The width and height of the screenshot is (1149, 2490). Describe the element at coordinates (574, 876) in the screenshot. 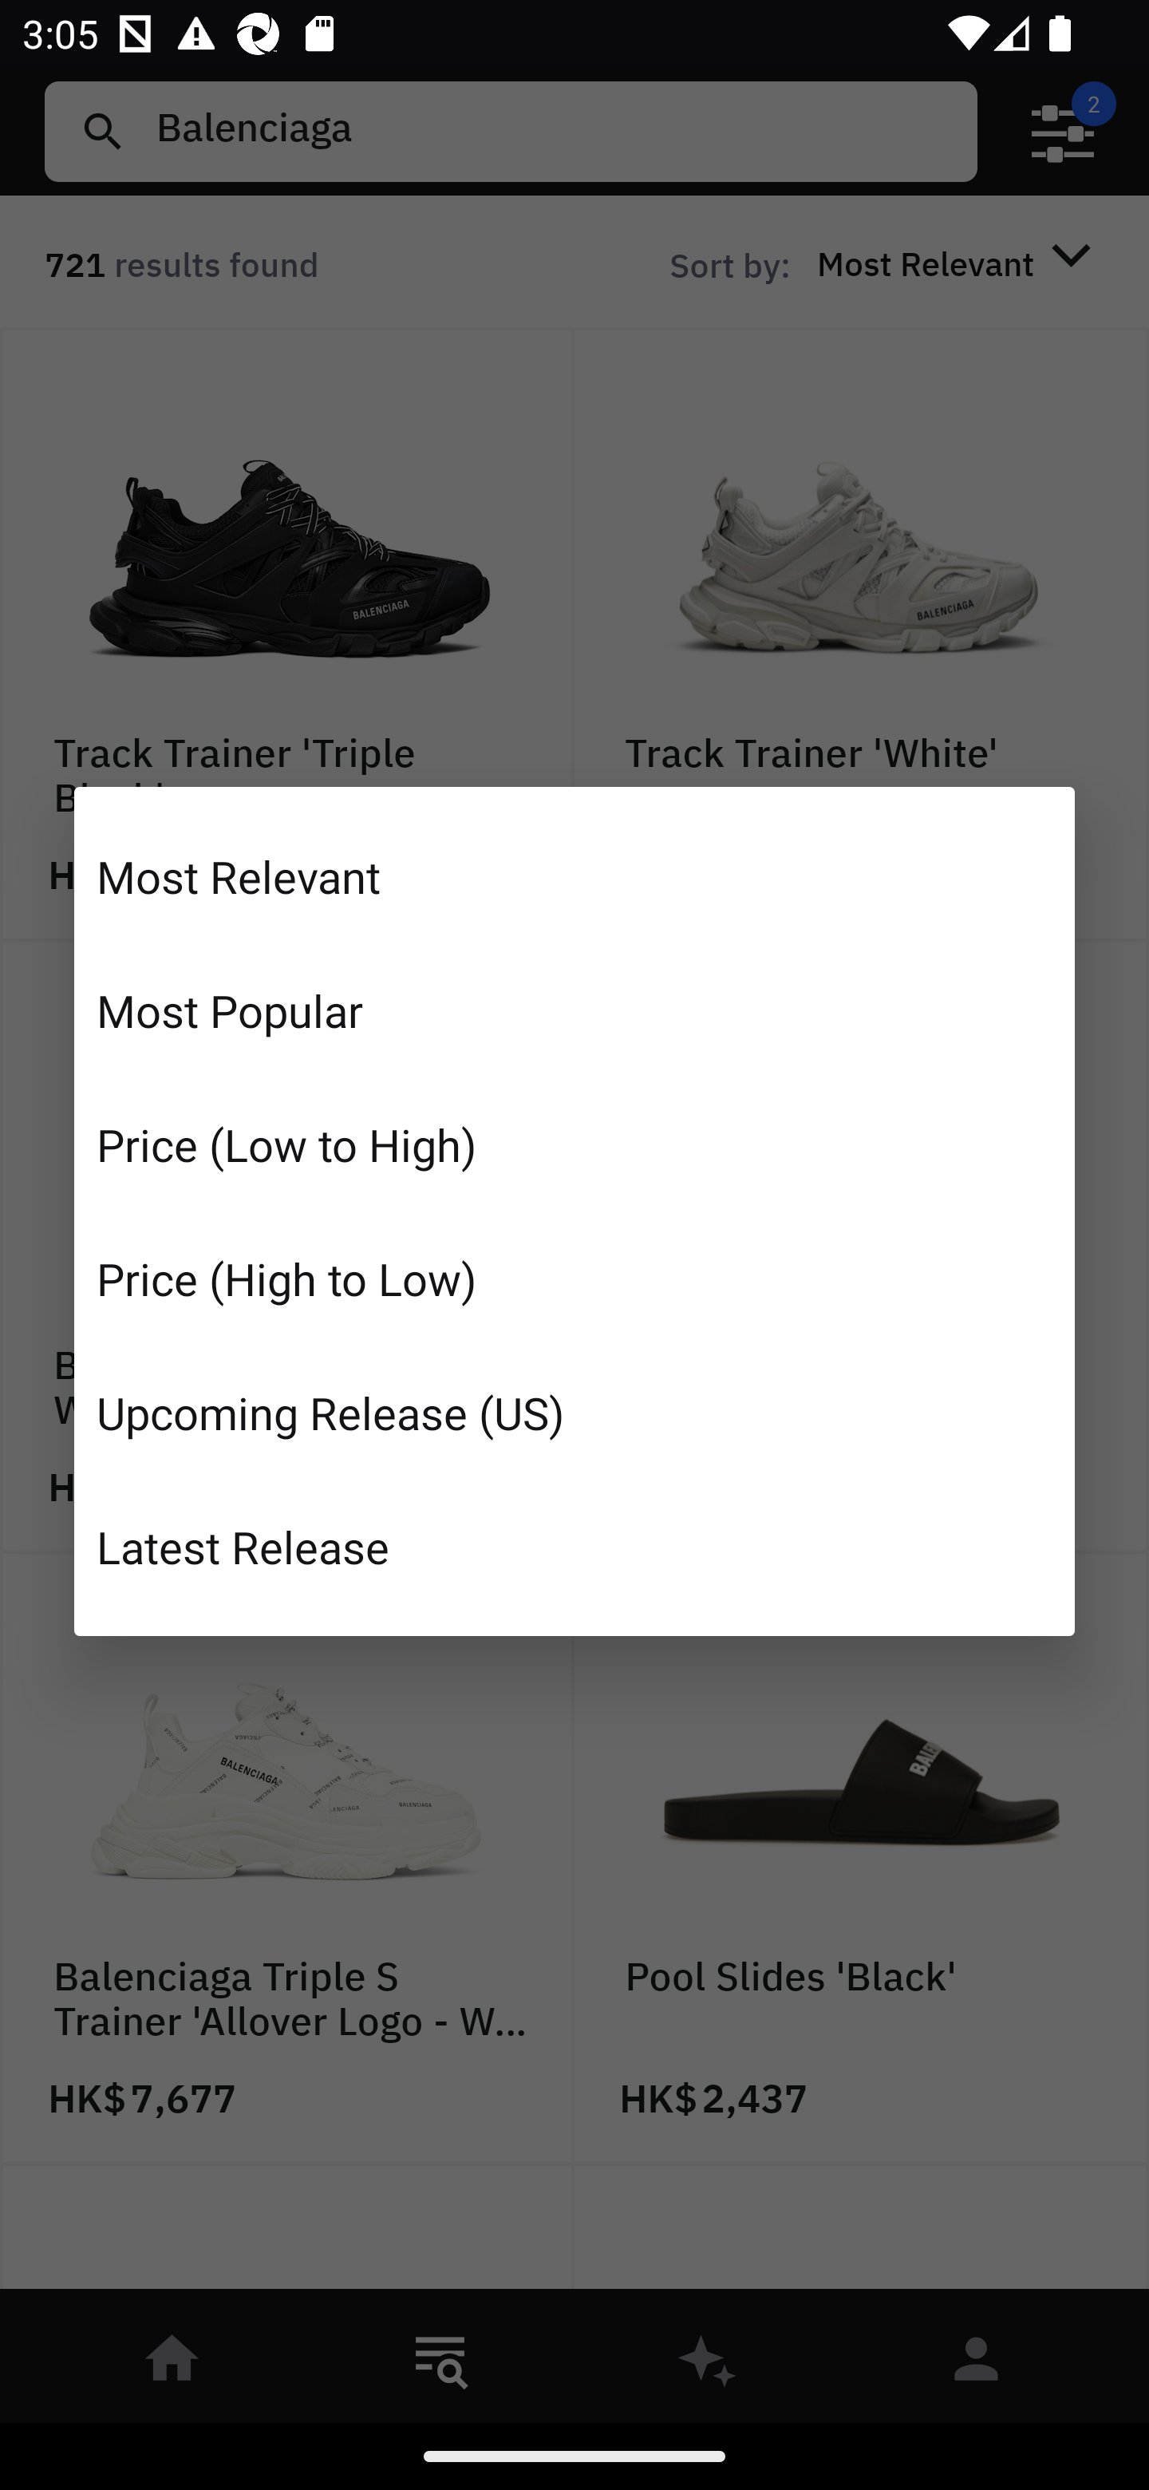

I see `Most Relevant` at that location.